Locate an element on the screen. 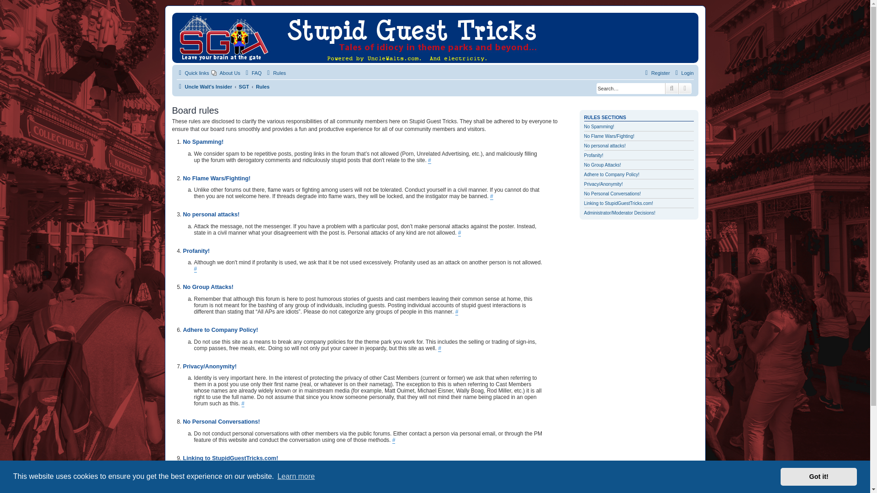 This screenshot has height=493, width=877. Adhere to Company Policy! is located at coordinates (611, 174).